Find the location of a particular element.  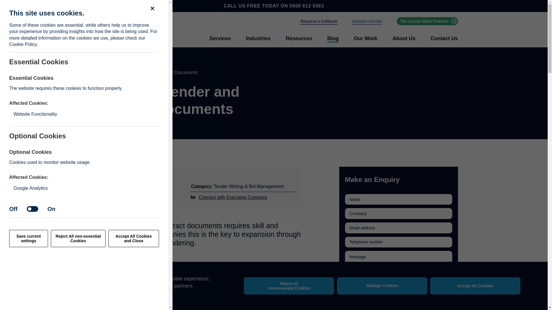

Services is located at coordinates (220, 38).